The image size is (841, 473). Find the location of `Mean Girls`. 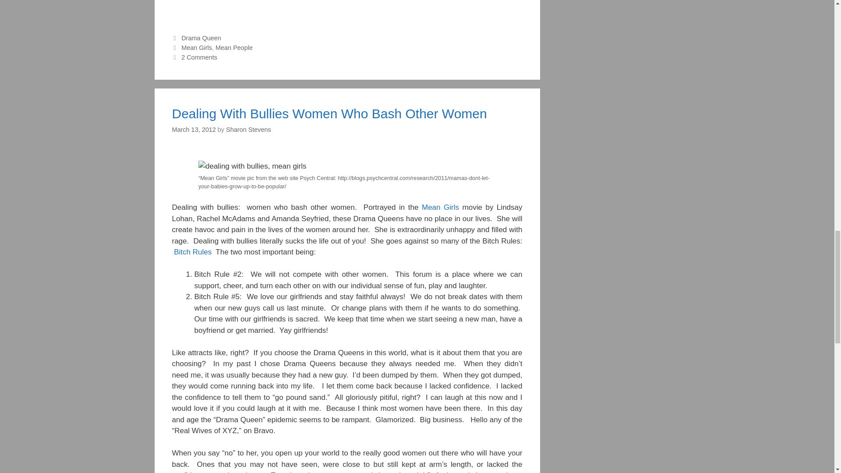

Mean Girls is located at coordinates (196, 47).